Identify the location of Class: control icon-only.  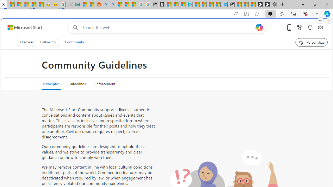
(10, 42).